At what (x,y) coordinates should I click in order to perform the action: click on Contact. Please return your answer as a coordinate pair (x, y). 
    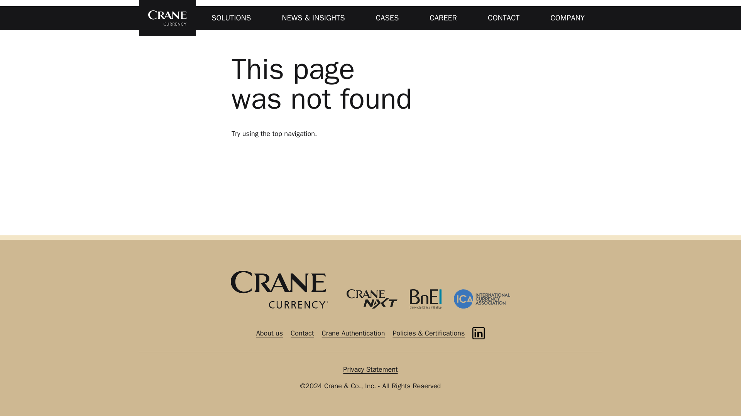
    Looking at the image, I should click on (302, 333).